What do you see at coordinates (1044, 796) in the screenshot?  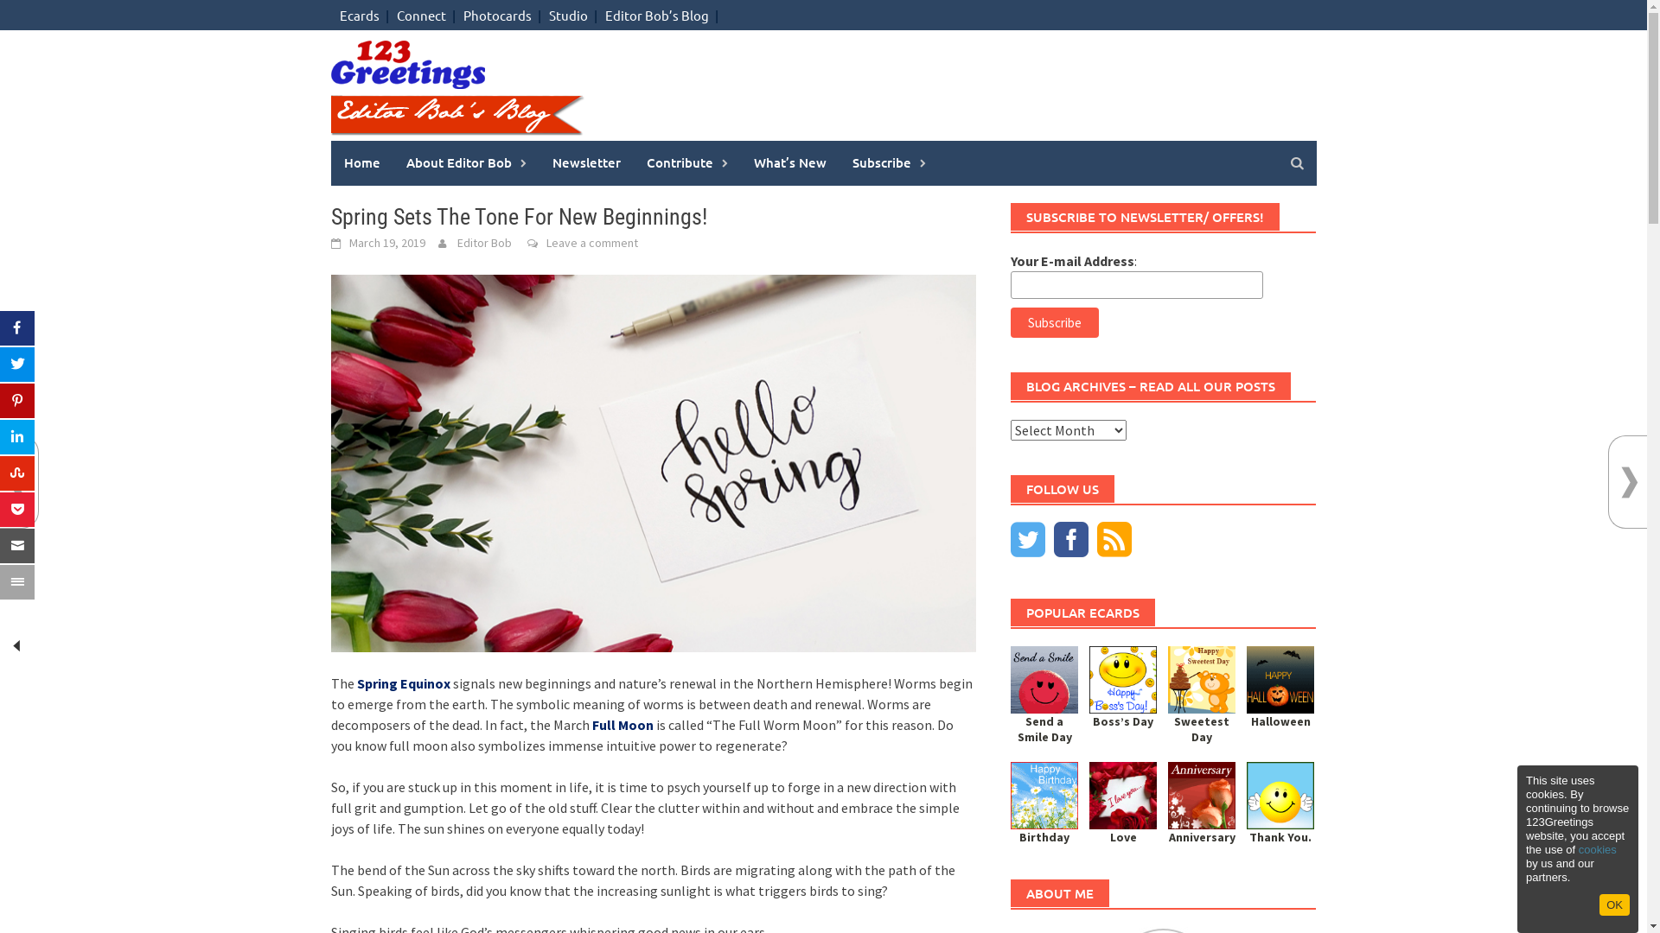 I see `Wish You Only Smiles And...` at bounding box center [1044, 796].